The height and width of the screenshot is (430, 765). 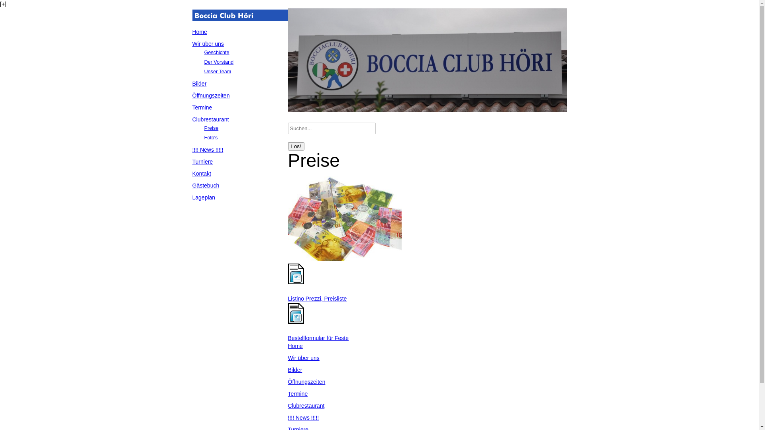 I want to click on Foto's, so click(x=211, y=138).